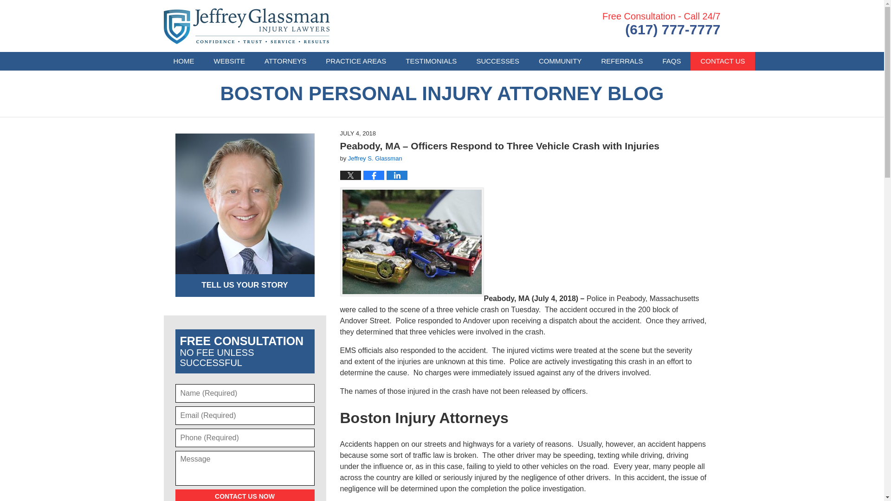 The image size is (891, 501). Describe the element at coordinates (431, 61) in the screenshot. I see `TESTIMONIALS` at that location.